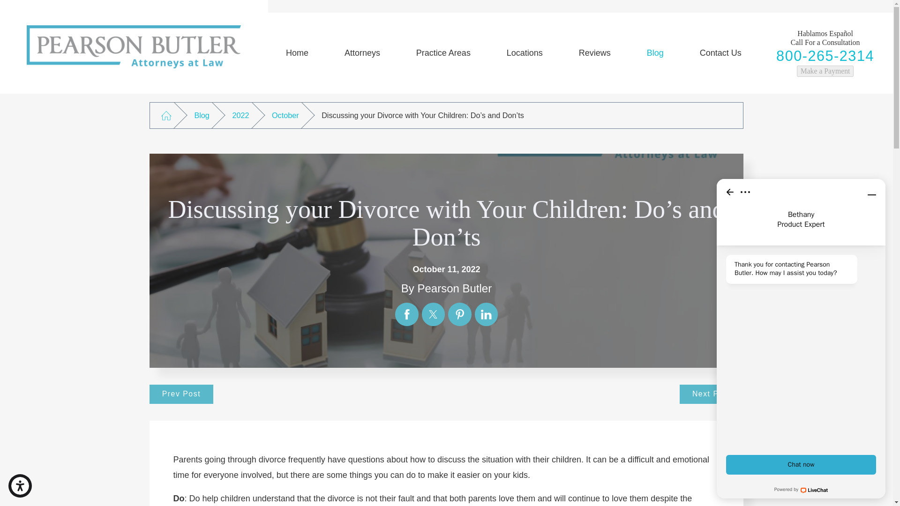  Describe the element at coordinates (134, 47) in the screenshot. I see `Pearson Butler` at that location.